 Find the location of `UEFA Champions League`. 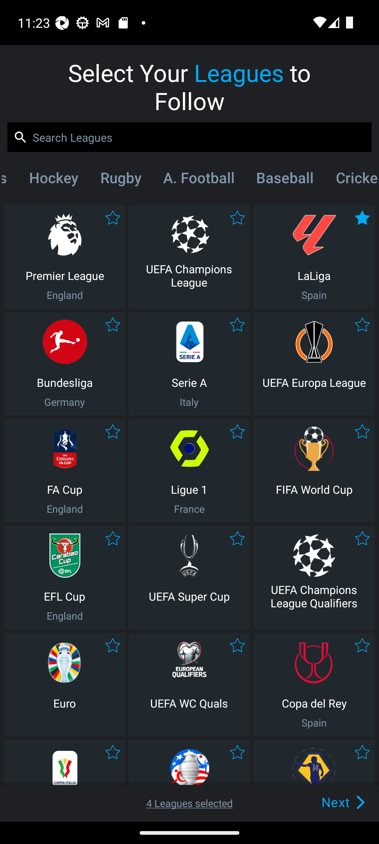

UEFA Champions League is located at coordinates (189, 257).